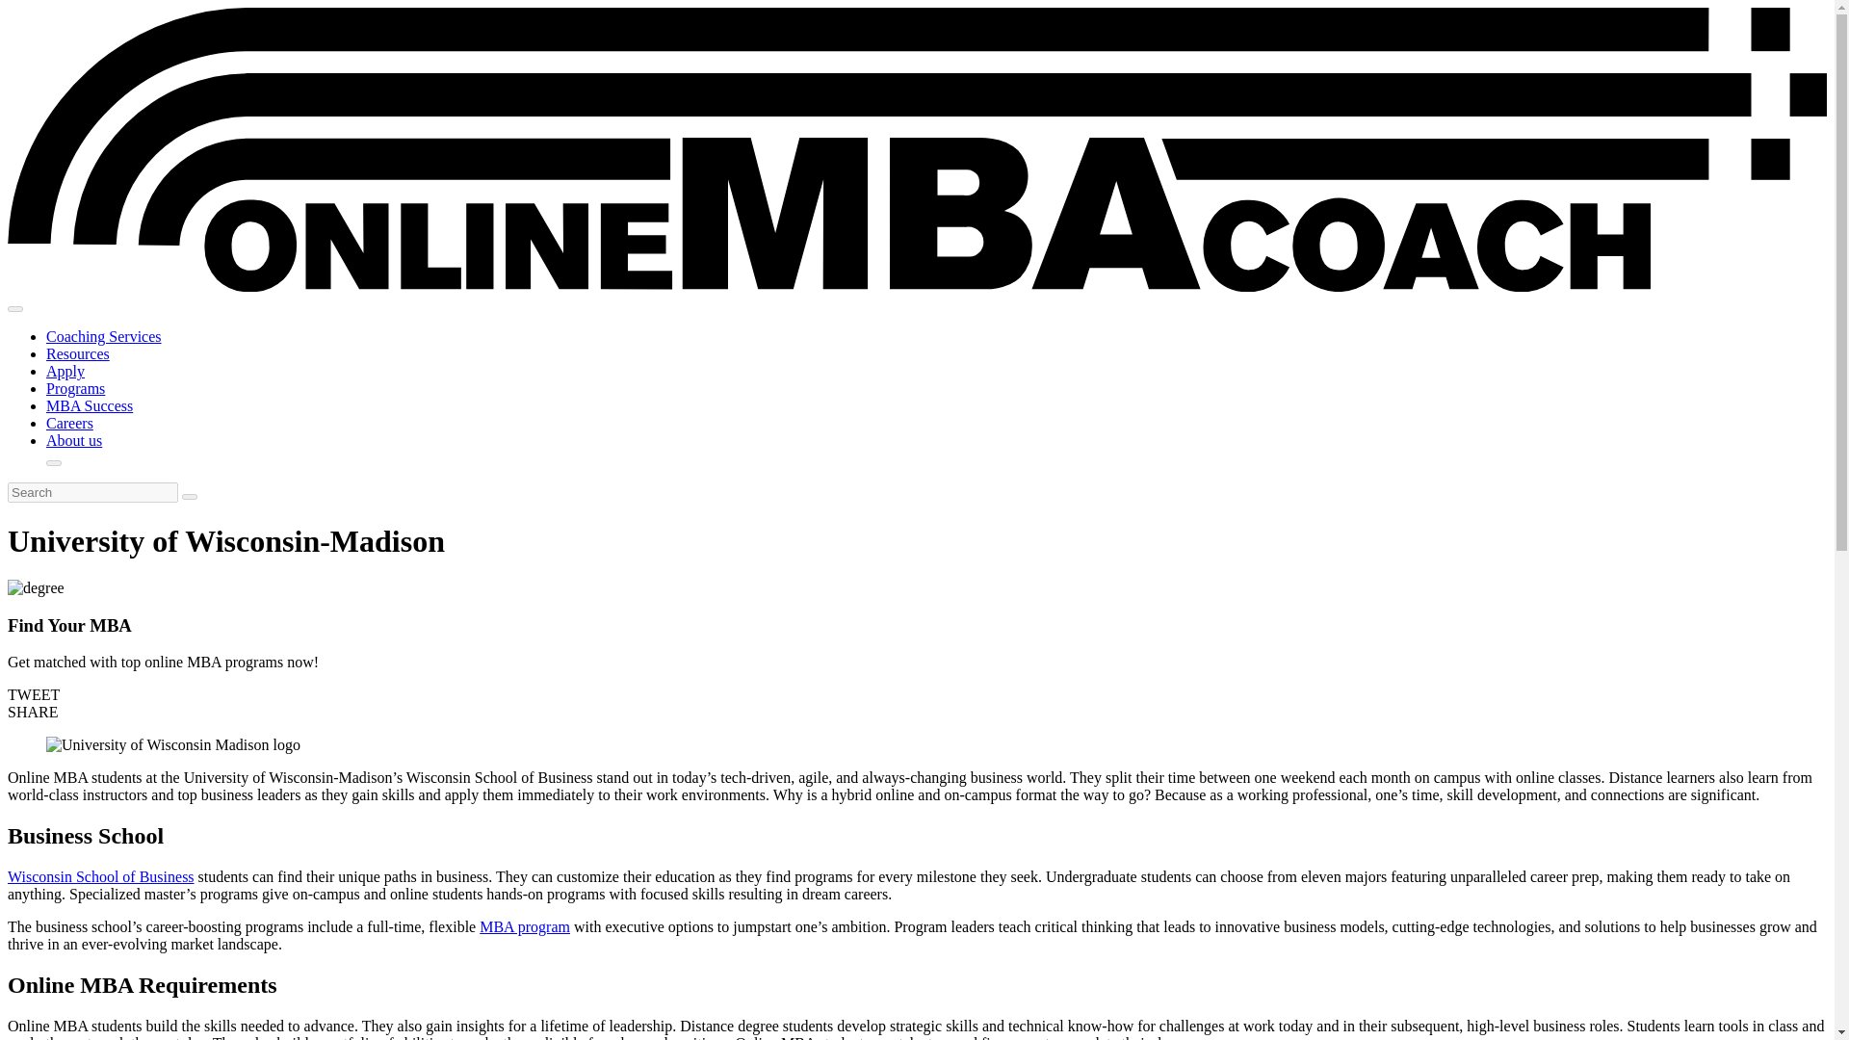 This screenshot has height=1040, width=1849. Describe the element at coordinates (75, 388) in the screenshot. I see `Programs` at that location.